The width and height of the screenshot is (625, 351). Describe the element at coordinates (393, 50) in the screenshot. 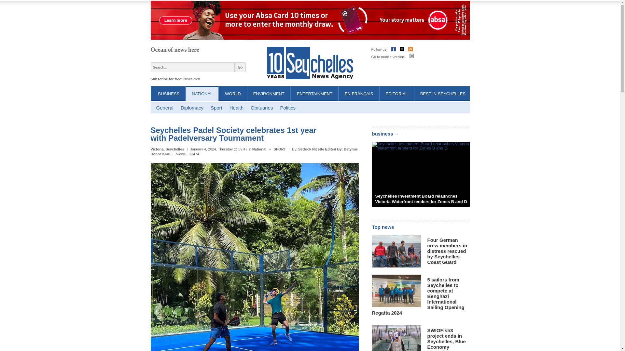

I see `Facebook` at that location.